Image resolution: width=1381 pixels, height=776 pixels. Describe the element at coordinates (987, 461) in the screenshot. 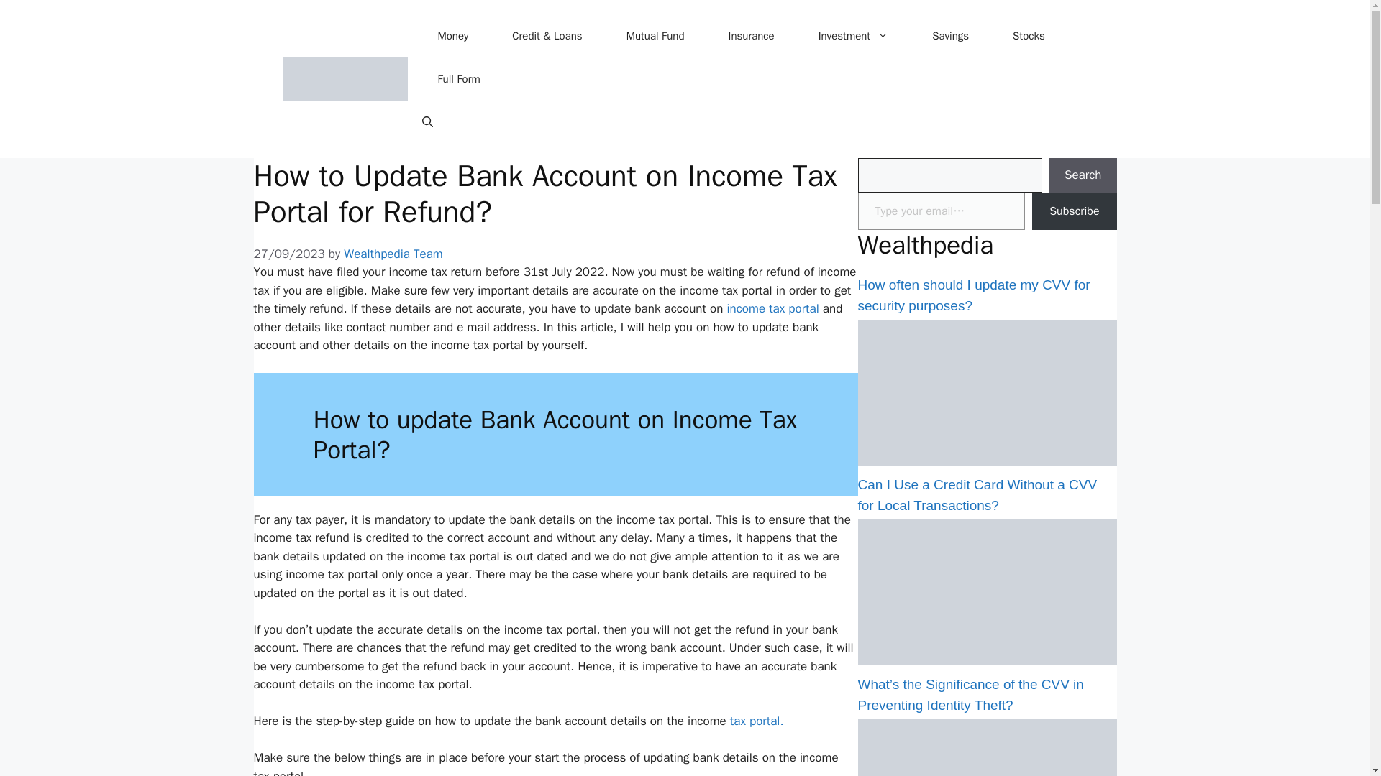

I see `How often should I update my CVV for security purposes?` at that location.